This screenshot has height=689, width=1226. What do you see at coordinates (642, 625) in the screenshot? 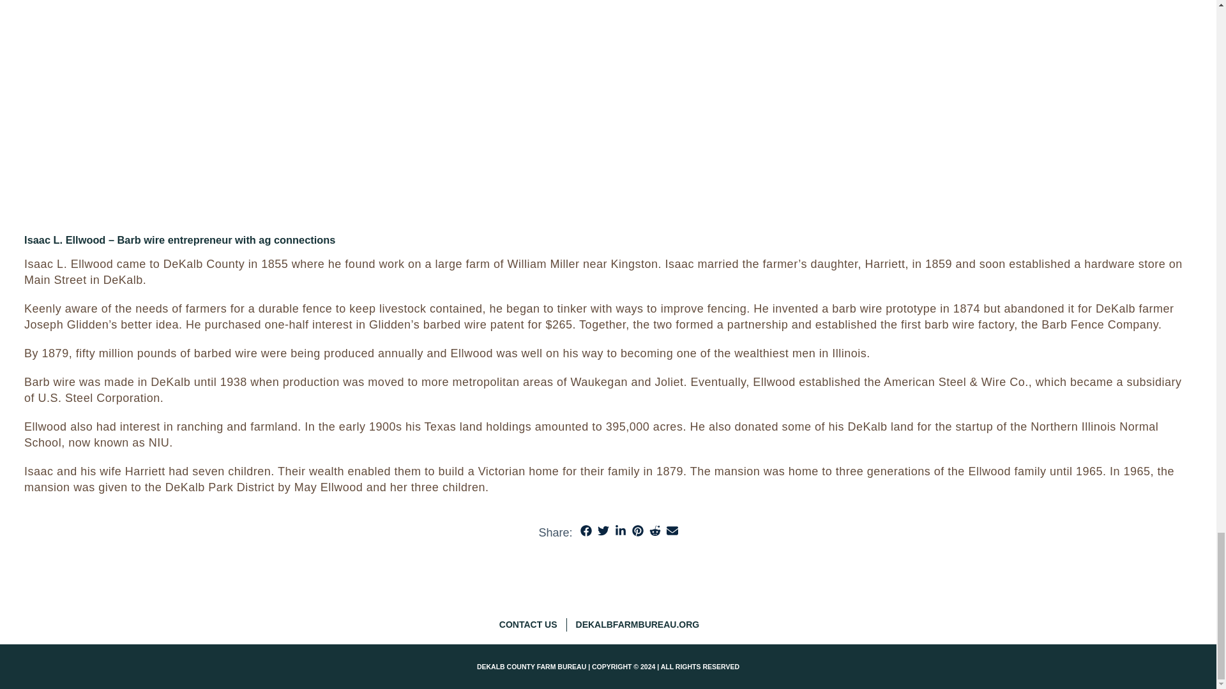
I see `DEKALBFARMBUREAU.ORG` at bounding box center [642, 625].